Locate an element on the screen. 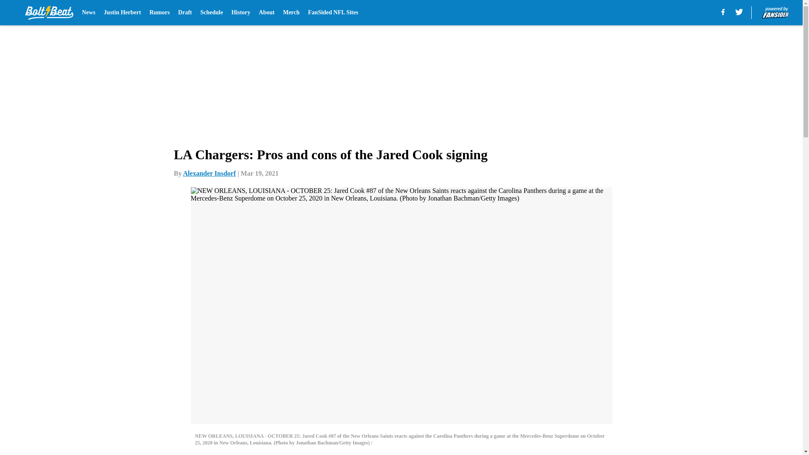 This screenshot has height=455, width=809. Draft is located at coordinates (185, 13).